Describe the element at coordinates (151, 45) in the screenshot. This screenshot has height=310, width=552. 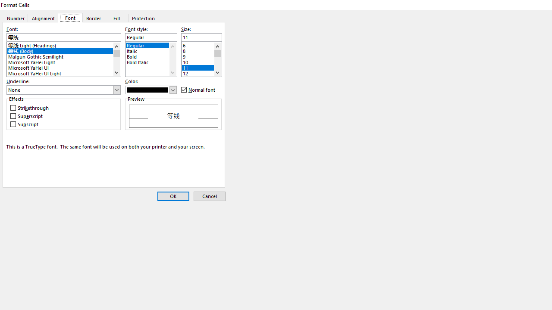
I see `Regular` at that location.